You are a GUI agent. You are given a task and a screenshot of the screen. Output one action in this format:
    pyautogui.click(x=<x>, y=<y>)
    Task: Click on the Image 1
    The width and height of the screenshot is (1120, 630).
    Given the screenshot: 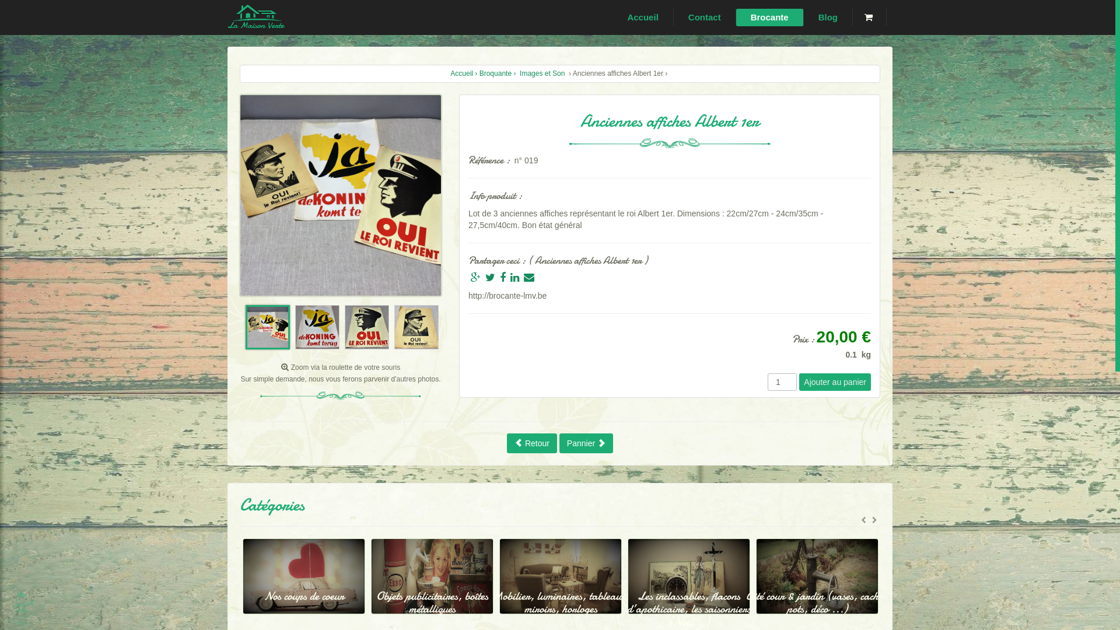 What is the action you would take?
    pyautogui.click(x=268, y=327)
    